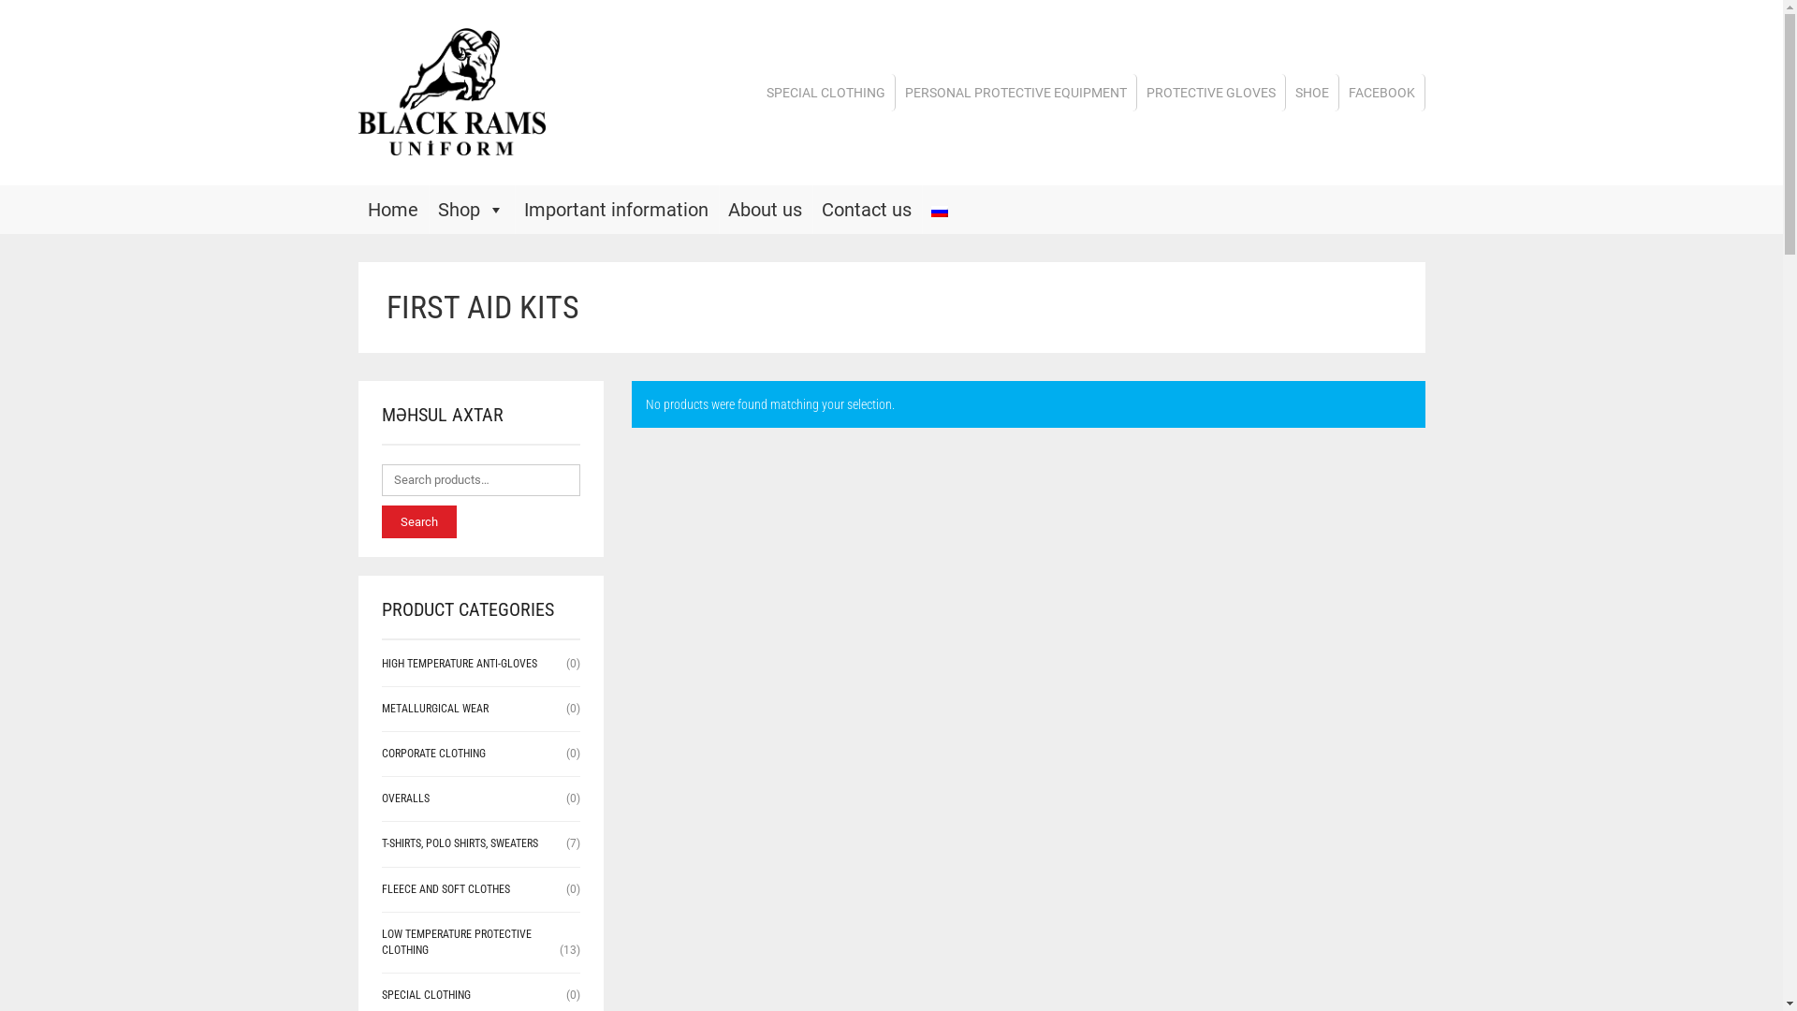 This screenshot has height=1011, width=1797. I want to click on LOW TEMPERATURE PROTECTIVE CLOTHING, so click(457, 942).